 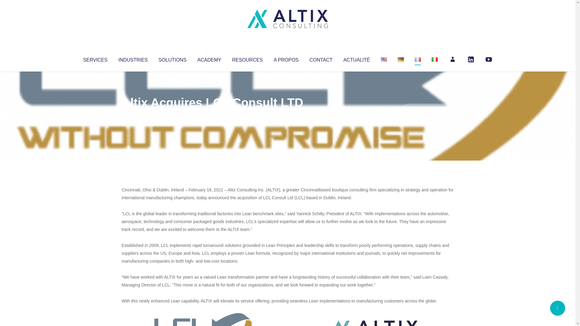 What do you see at coordinates (428, 110) in the screenshot?
I see `No Comments` at bounding box center [428, 110].